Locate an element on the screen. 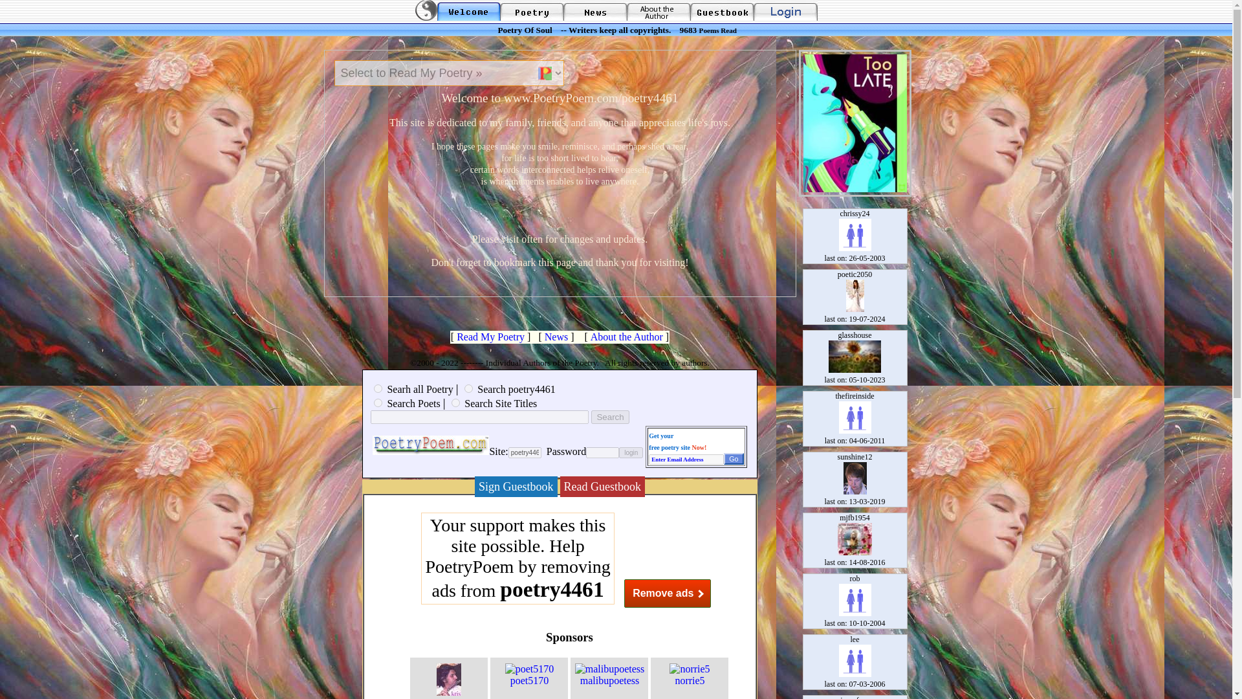  malibupoetess is located at coordinates (609, 674).